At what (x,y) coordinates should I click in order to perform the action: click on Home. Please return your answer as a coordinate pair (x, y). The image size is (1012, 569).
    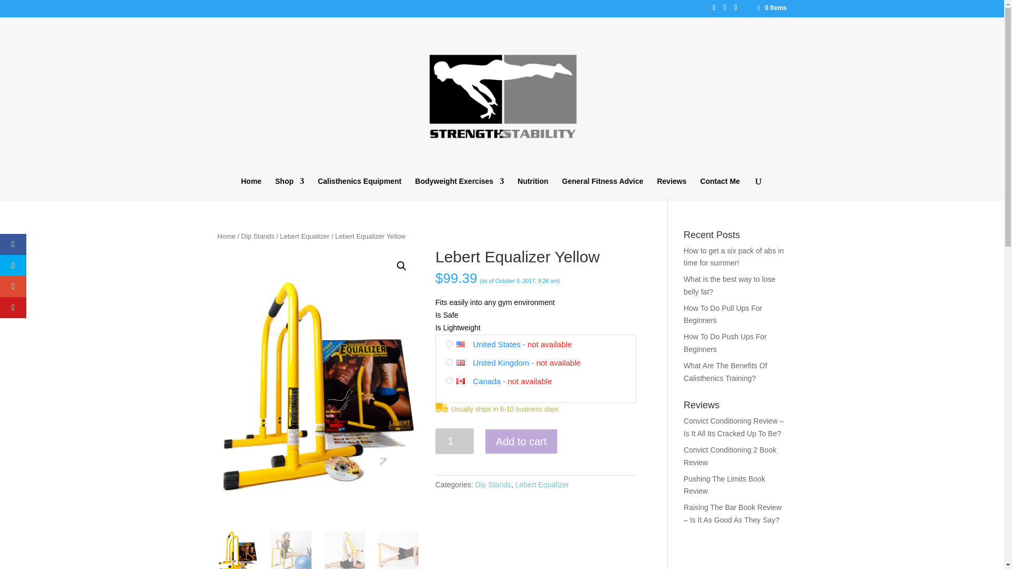
    Looking at the image, I should click on (251, 188).